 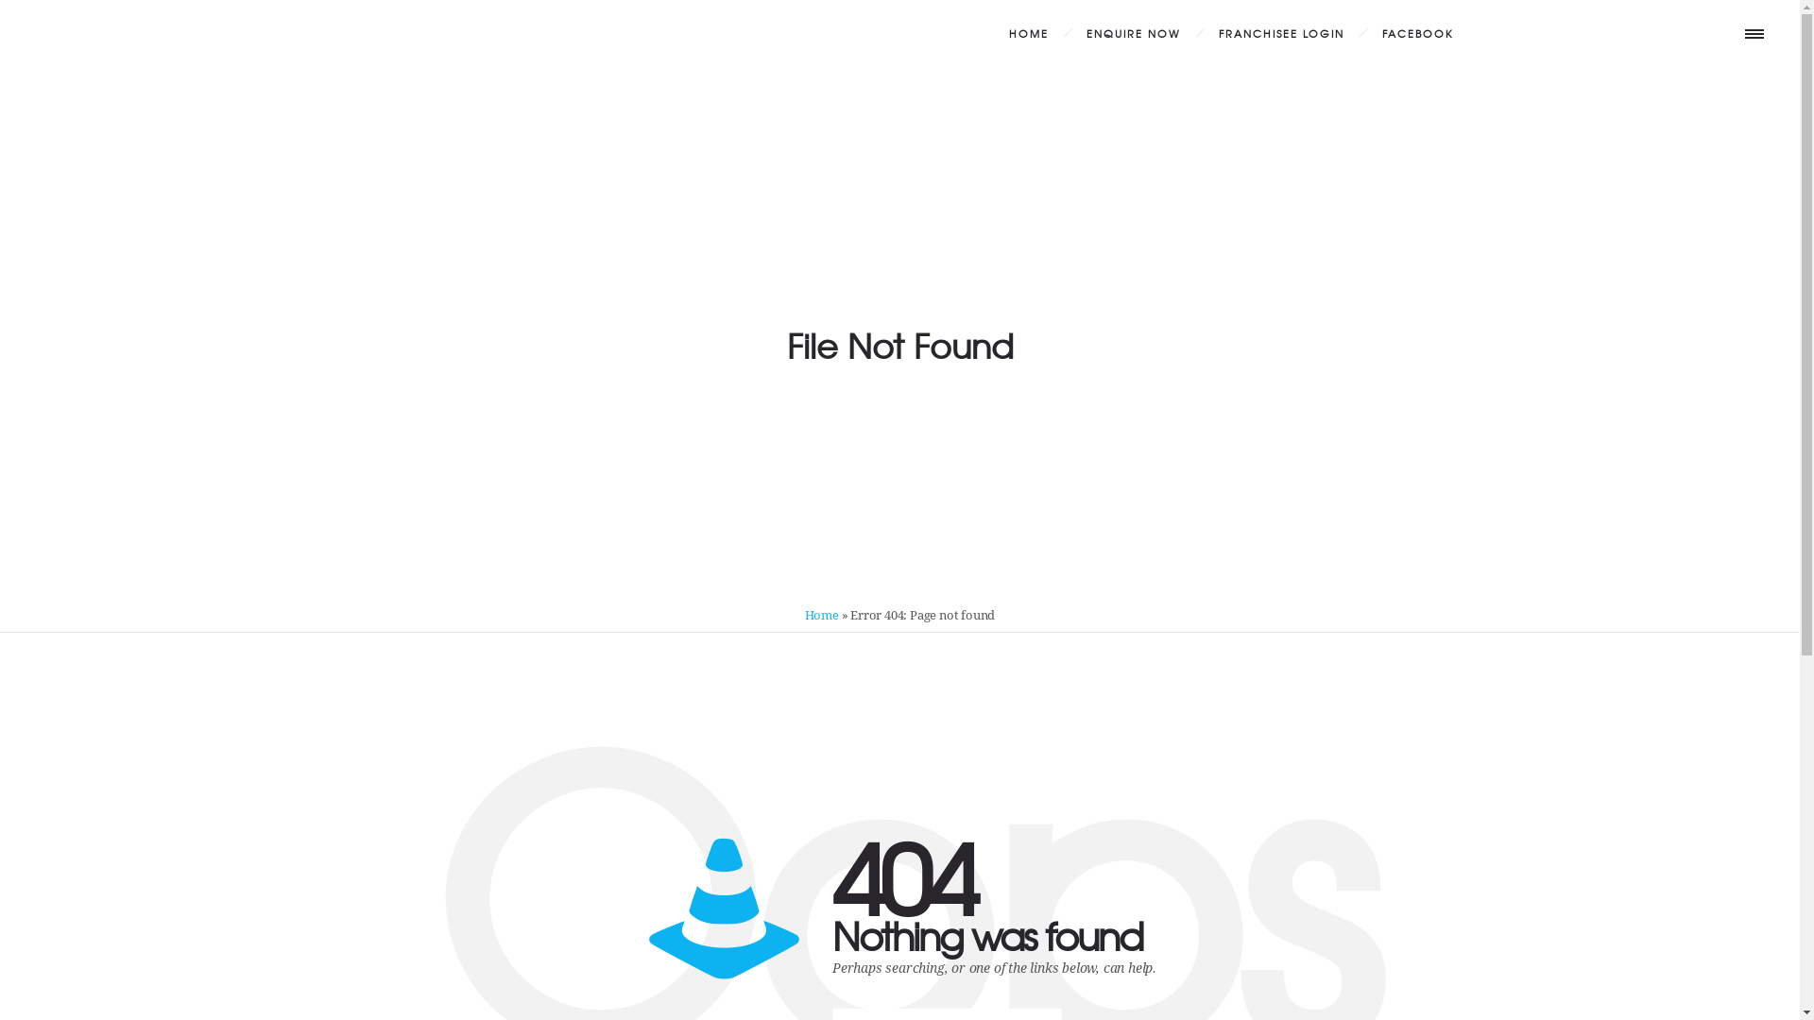 What do you see at coordinates (1134, 33) in the screenshot?
I see `ENQUIRE NOW` at bounding box center [1134, 33].